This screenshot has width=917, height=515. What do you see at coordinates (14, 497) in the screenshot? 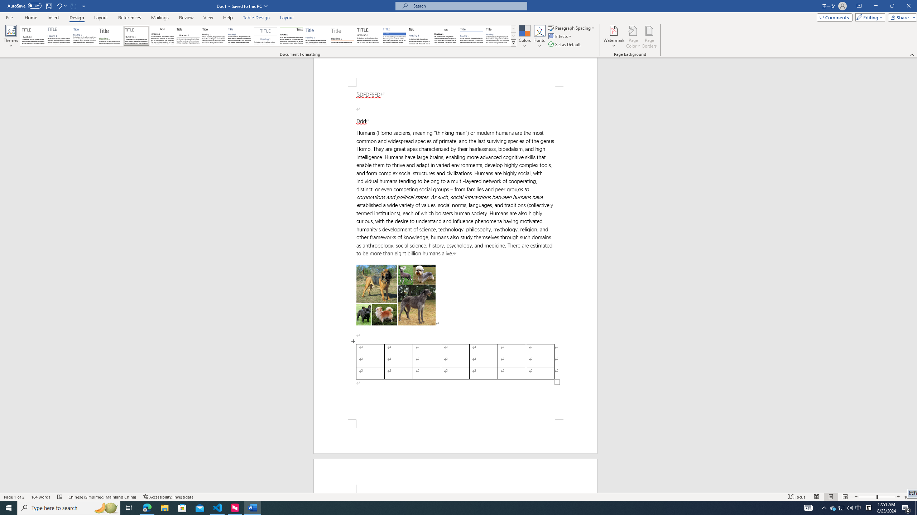
I see `Page Number Page 1 of 2` at bounding box center [14, 497].